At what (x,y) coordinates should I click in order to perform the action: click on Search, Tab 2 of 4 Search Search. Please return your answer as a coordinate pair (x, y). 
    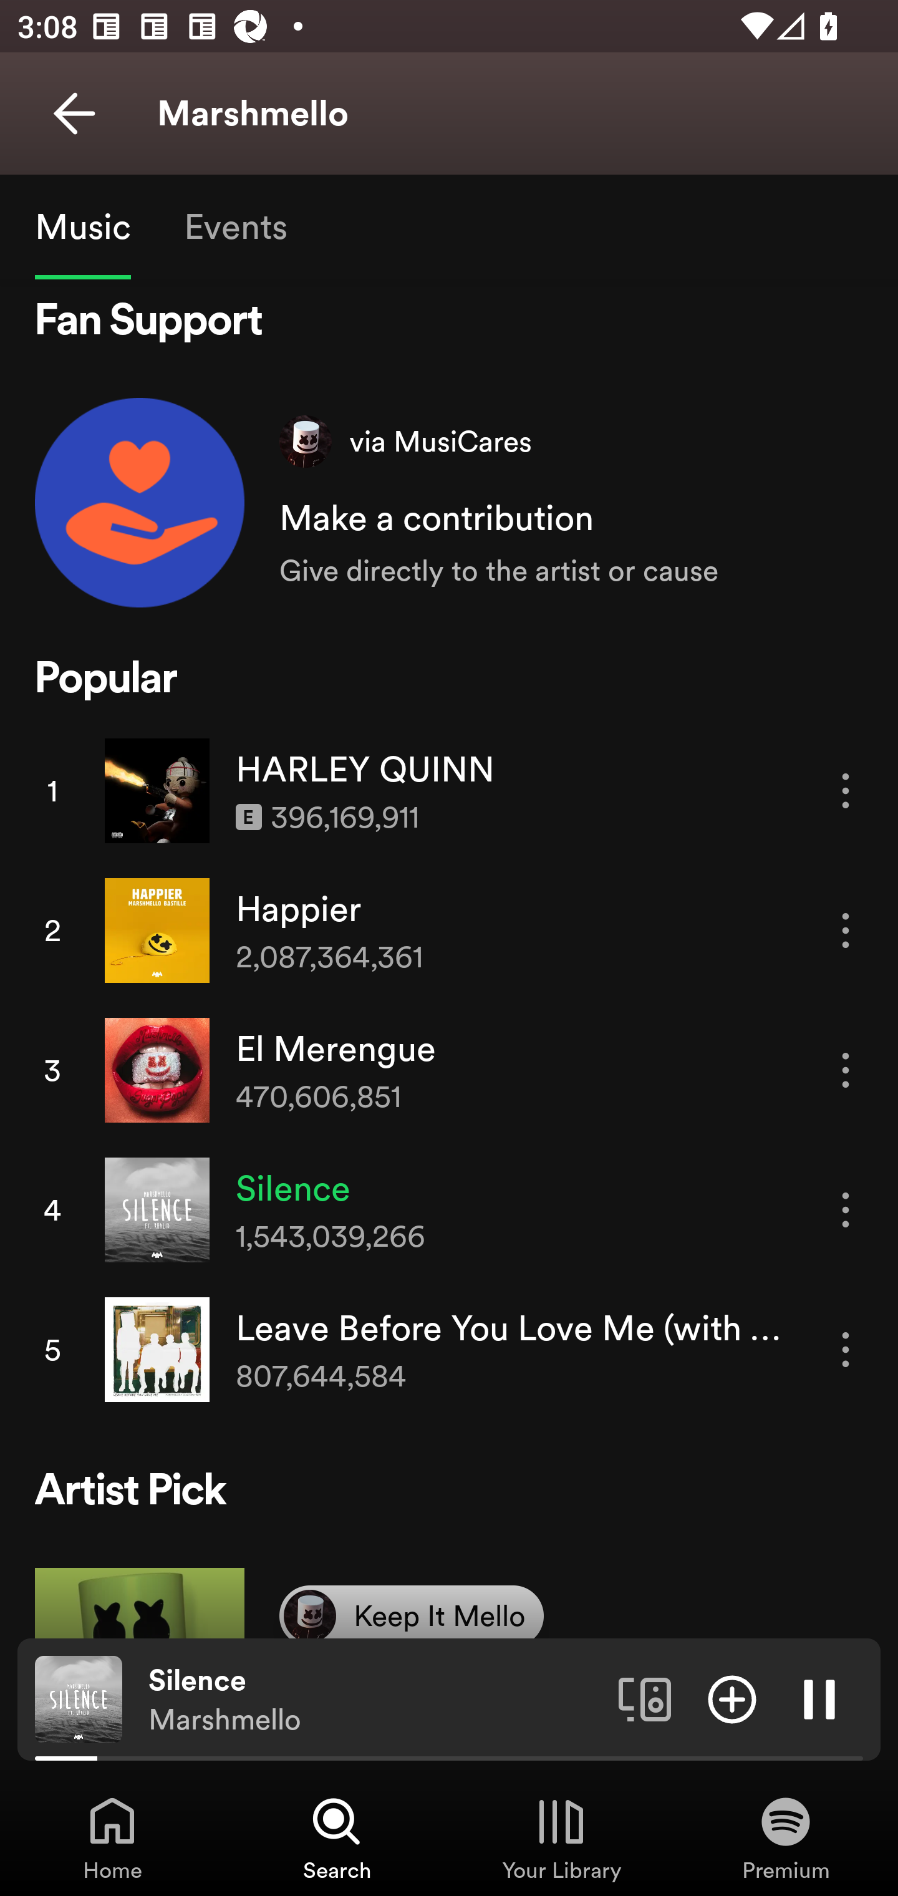
    Looking at the image, I should click on (337, 1837).